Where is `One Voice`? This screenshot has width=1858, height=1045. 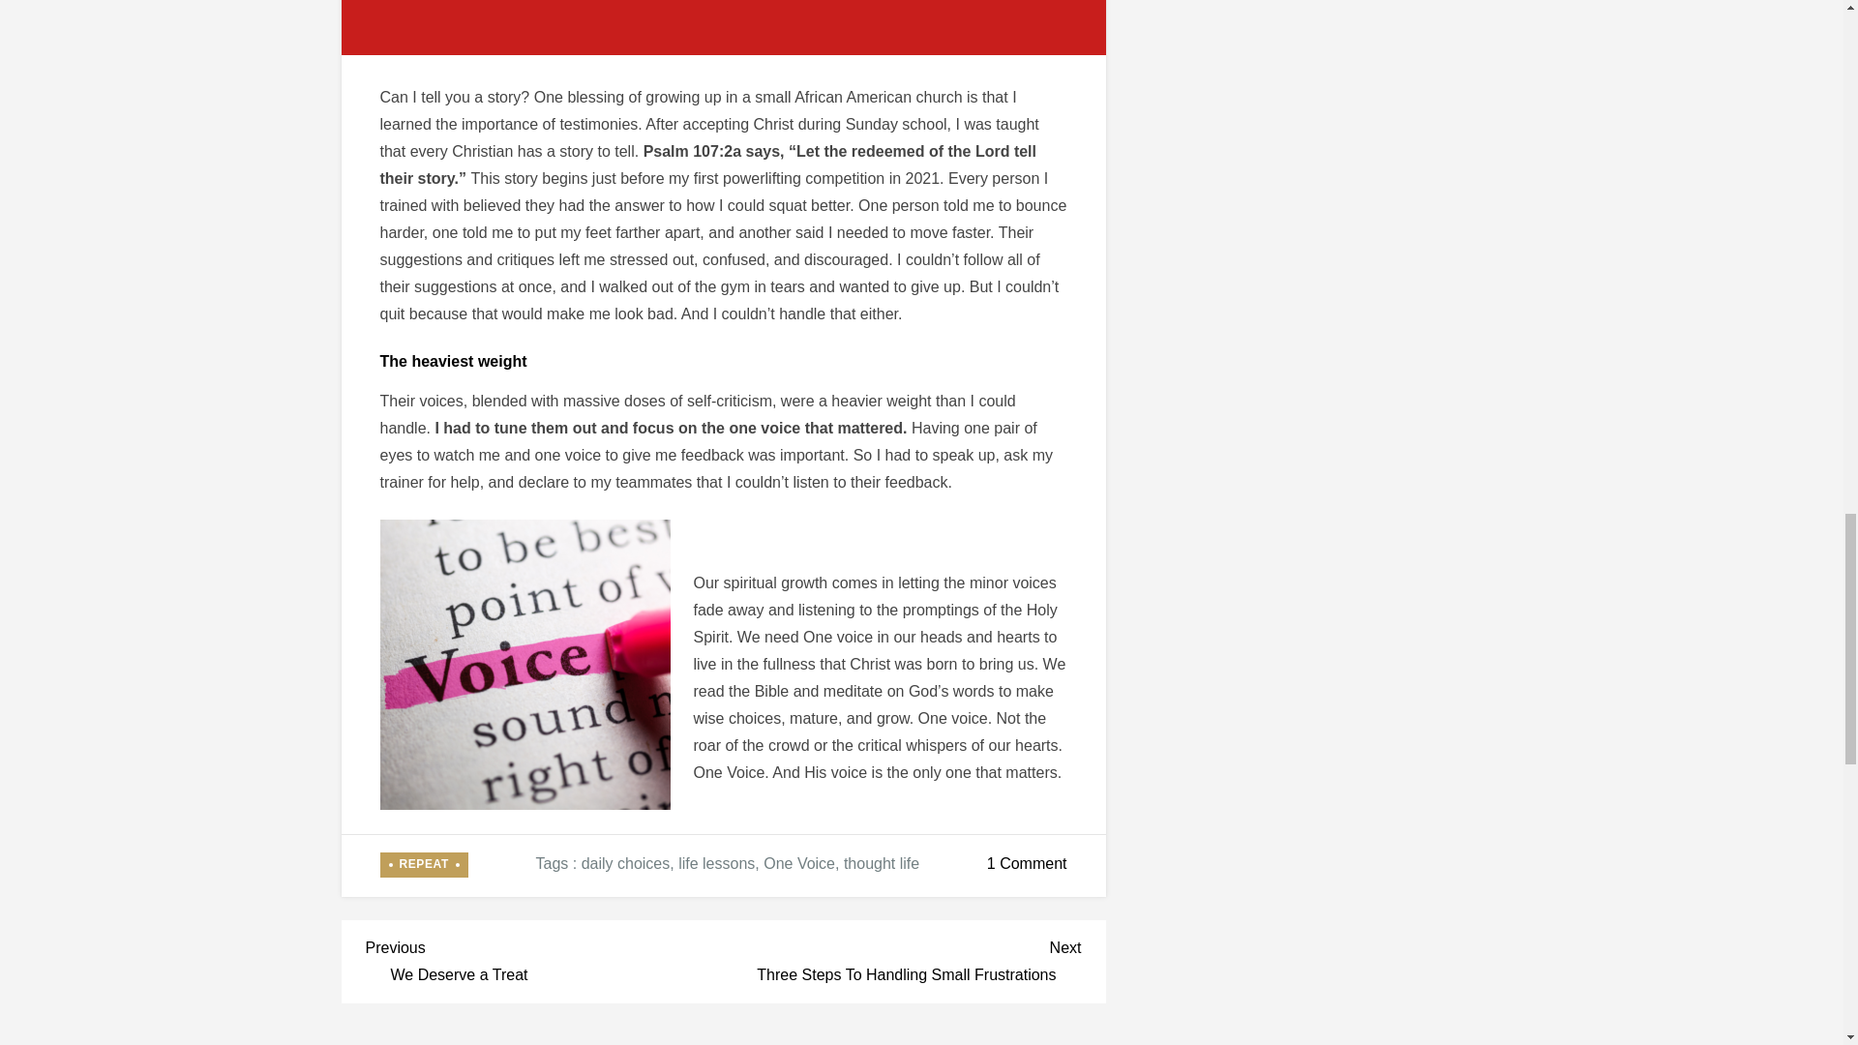
One Voice is located at coordinates (423, 865).